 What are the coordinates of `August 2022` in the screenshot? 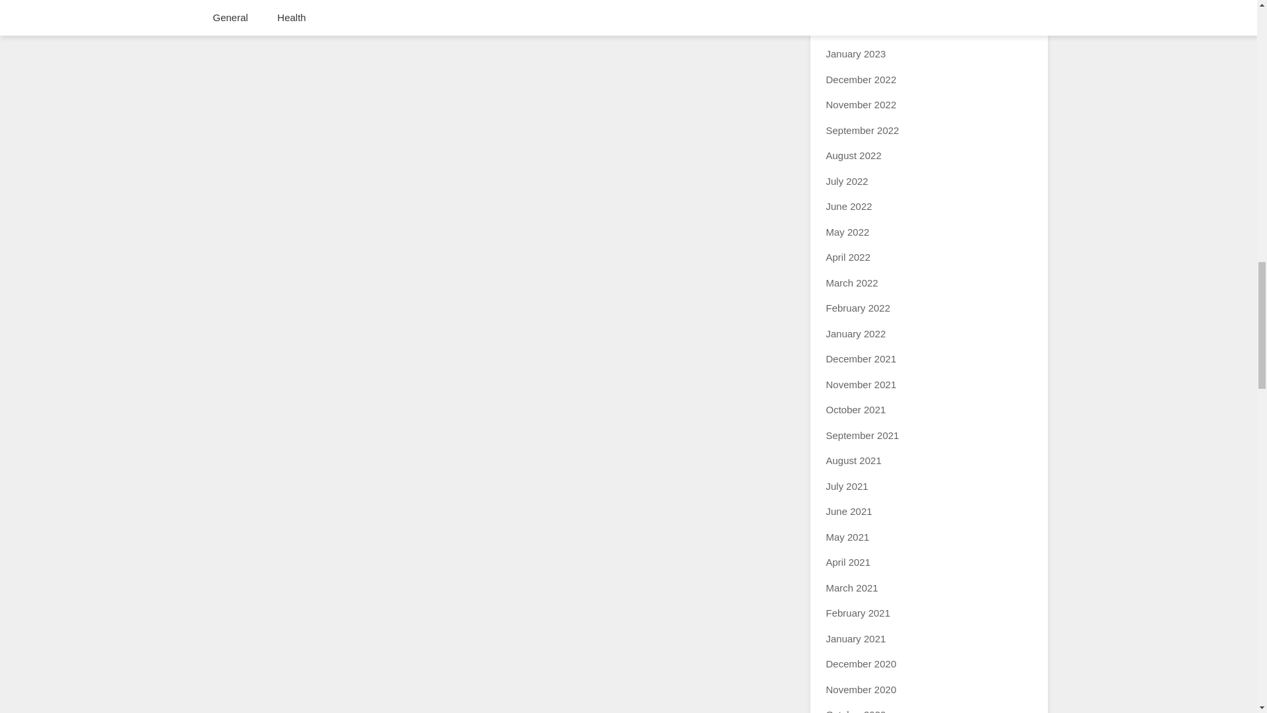 It's located at (854, 155).